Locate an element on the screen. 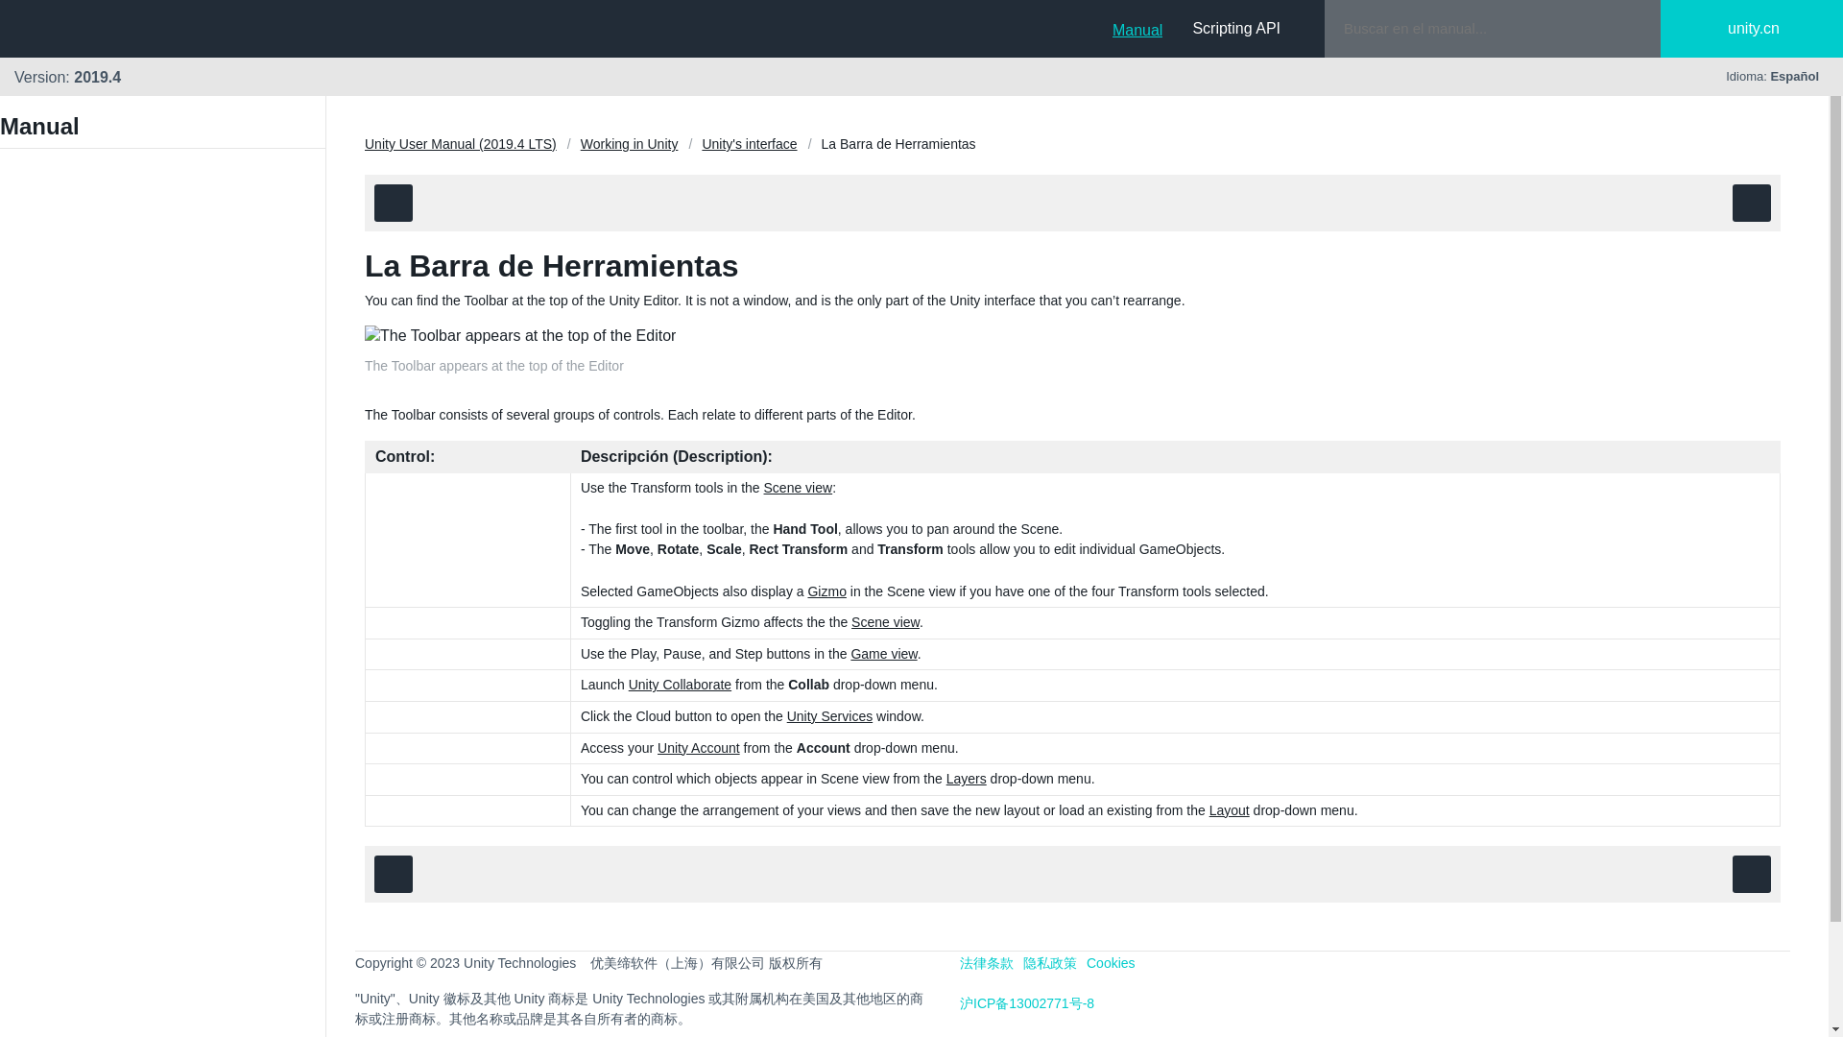 The width and height of the screenshot is (1843, 1037). unity.cn is located at coordinates (1768, 29).